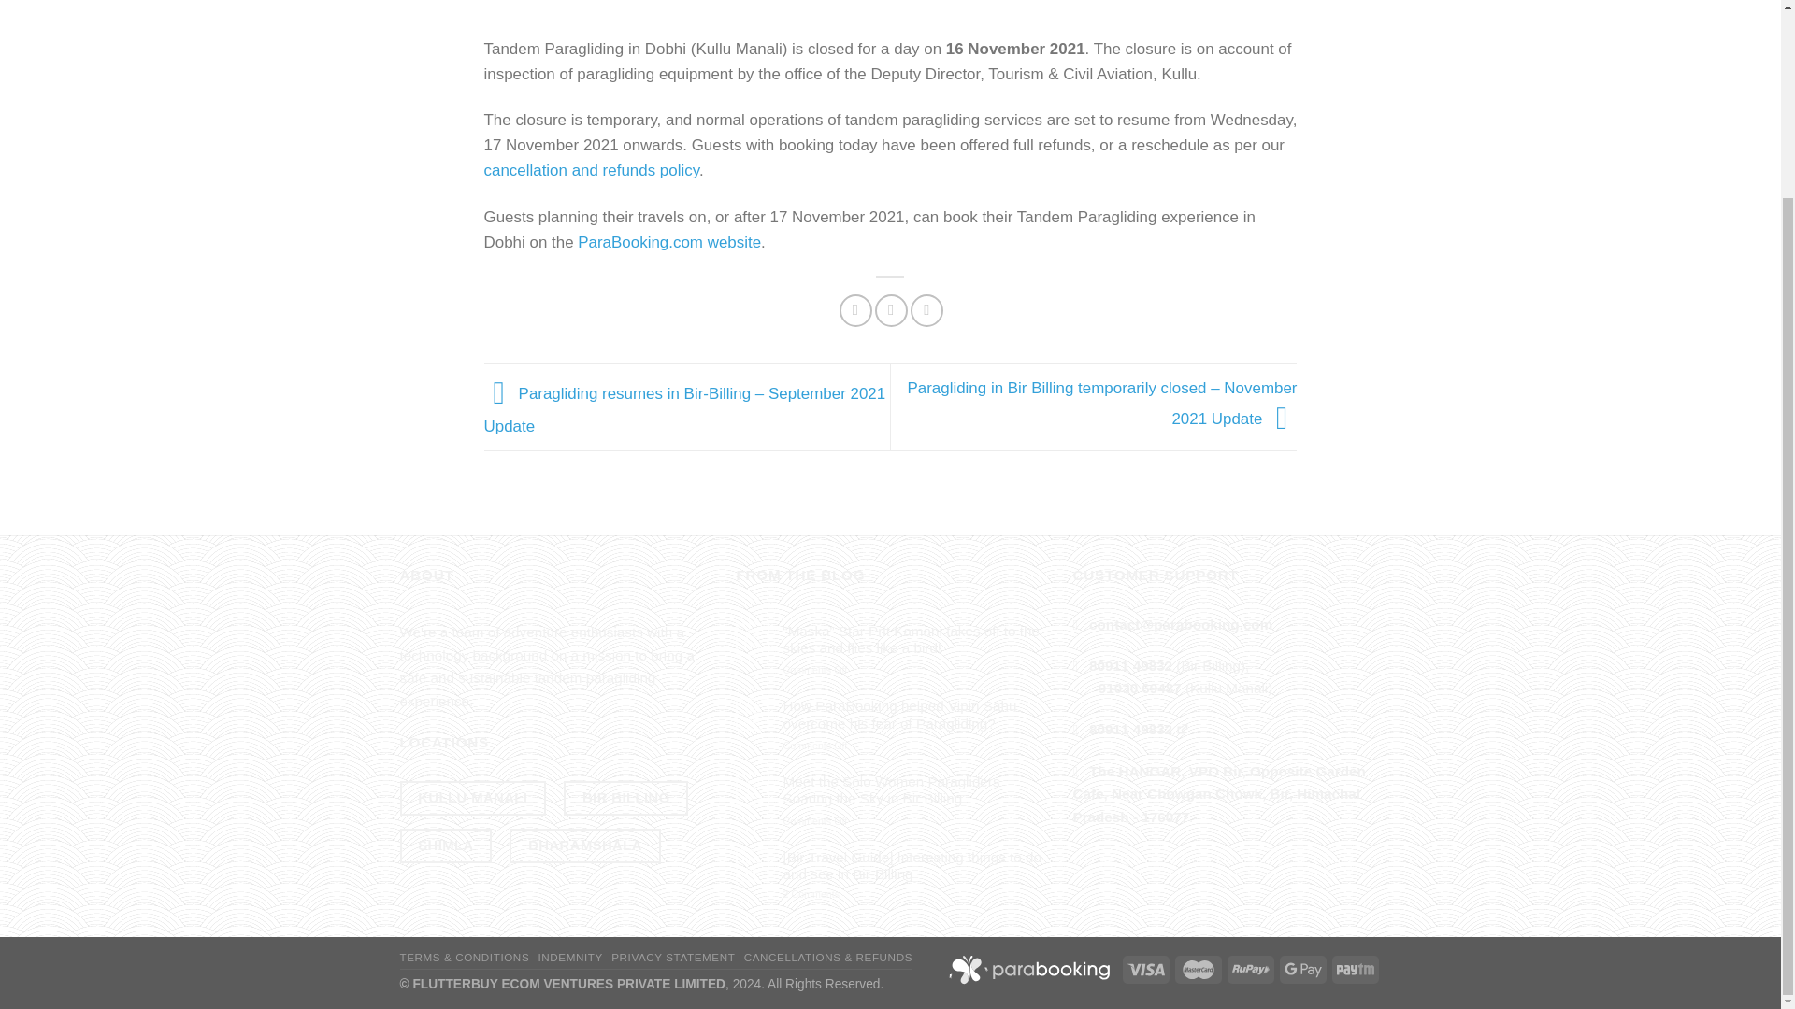 The image size is (1795, 1009). What do you see at coordinates (892, 310) in the screenshot?
I see `Share on Twitter` at bounding box center [892, 310].